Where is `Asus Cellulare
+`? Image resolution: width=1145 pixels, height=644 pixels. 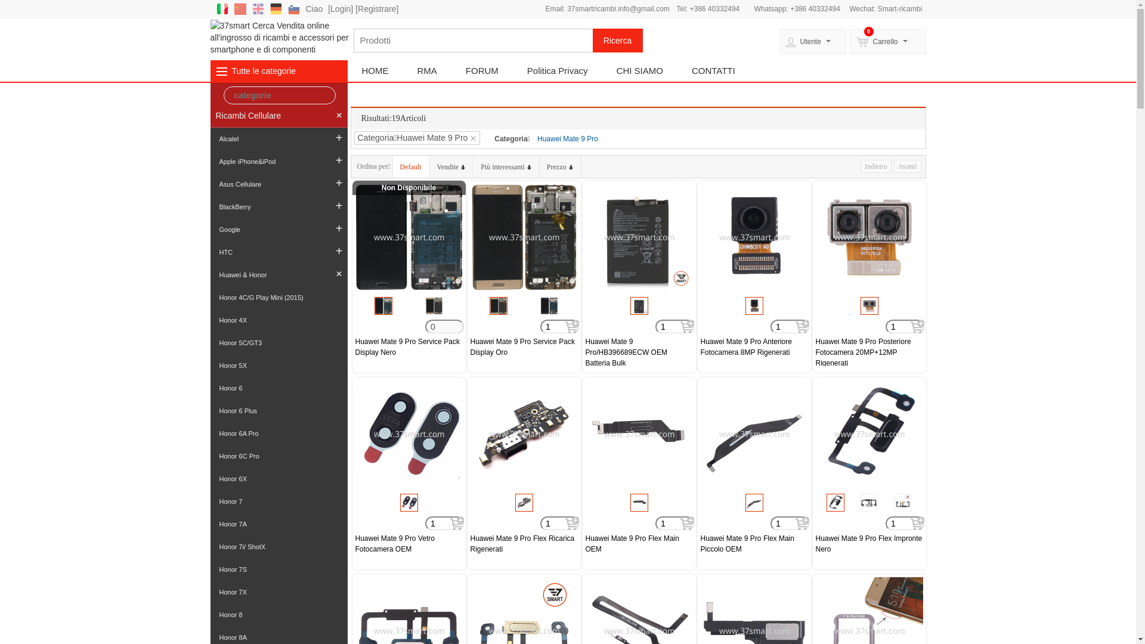 Asus Cellulare
+ is located at coordinates (278, 184).